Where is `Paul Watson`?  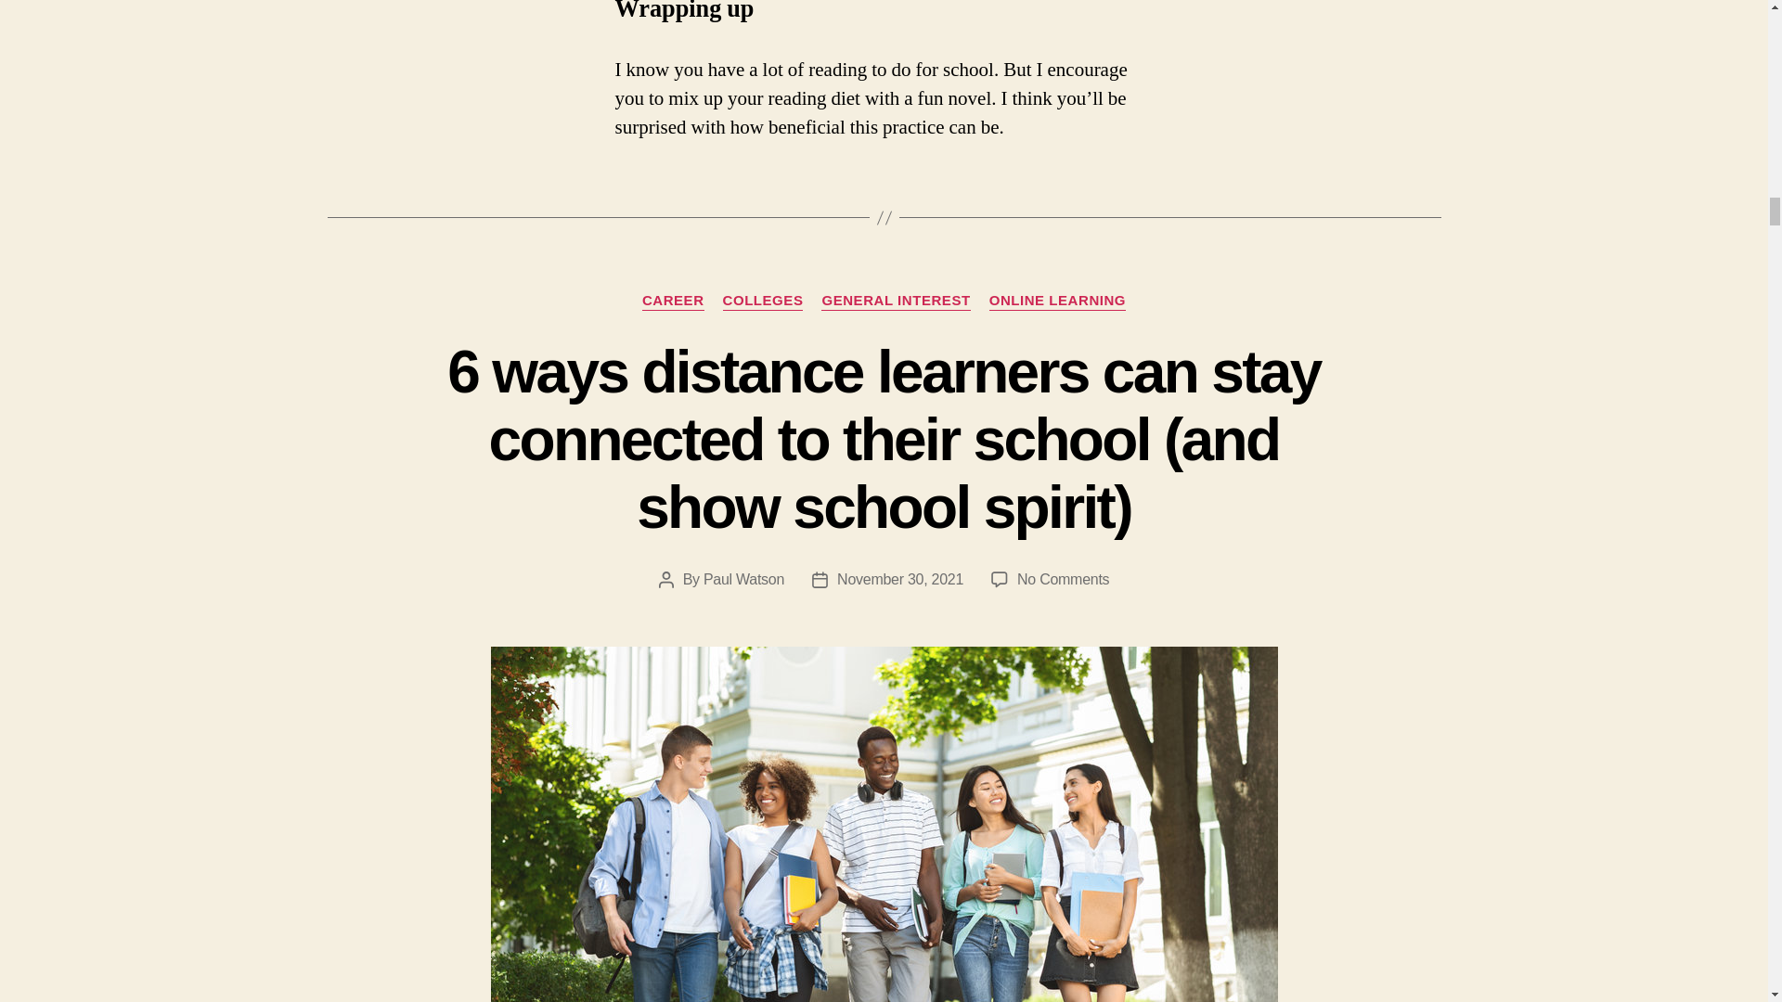
Paul Watson is located at coordinates (743, 579).